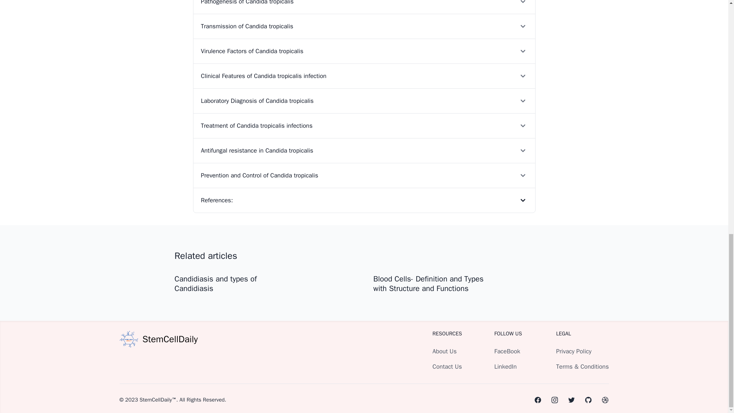 The height and width of the screenshot is (413, 734). Describe the element at coordinates (364, 150) in the screenshot. I see `Antifungal resistance in Candida tropicalis` at that location.